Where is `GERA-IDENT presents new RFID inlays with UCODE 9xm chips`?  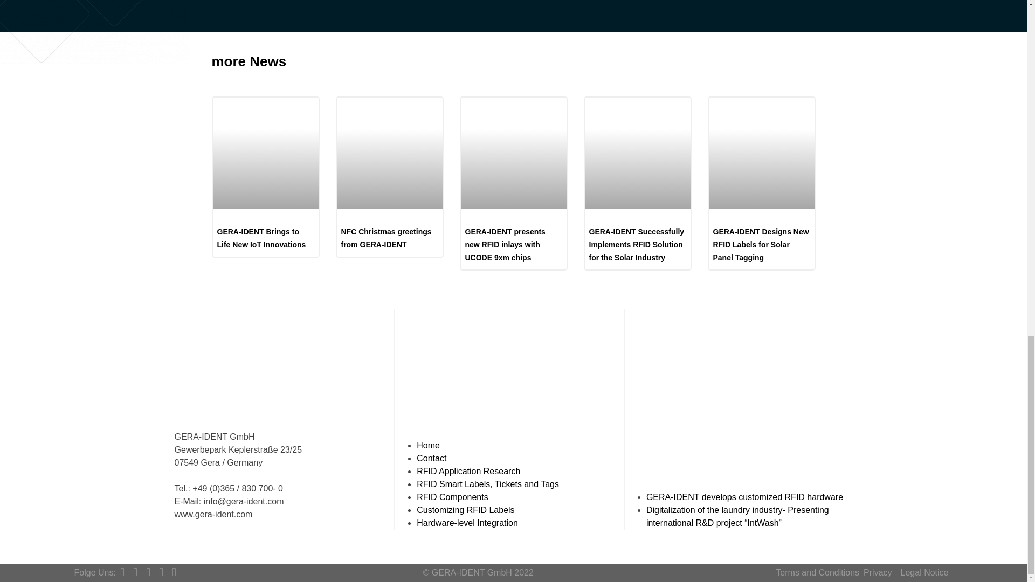
GERA-IDENT presents new RFID inlays with UCODE 9xm chips is located at coordinates (505, 245).